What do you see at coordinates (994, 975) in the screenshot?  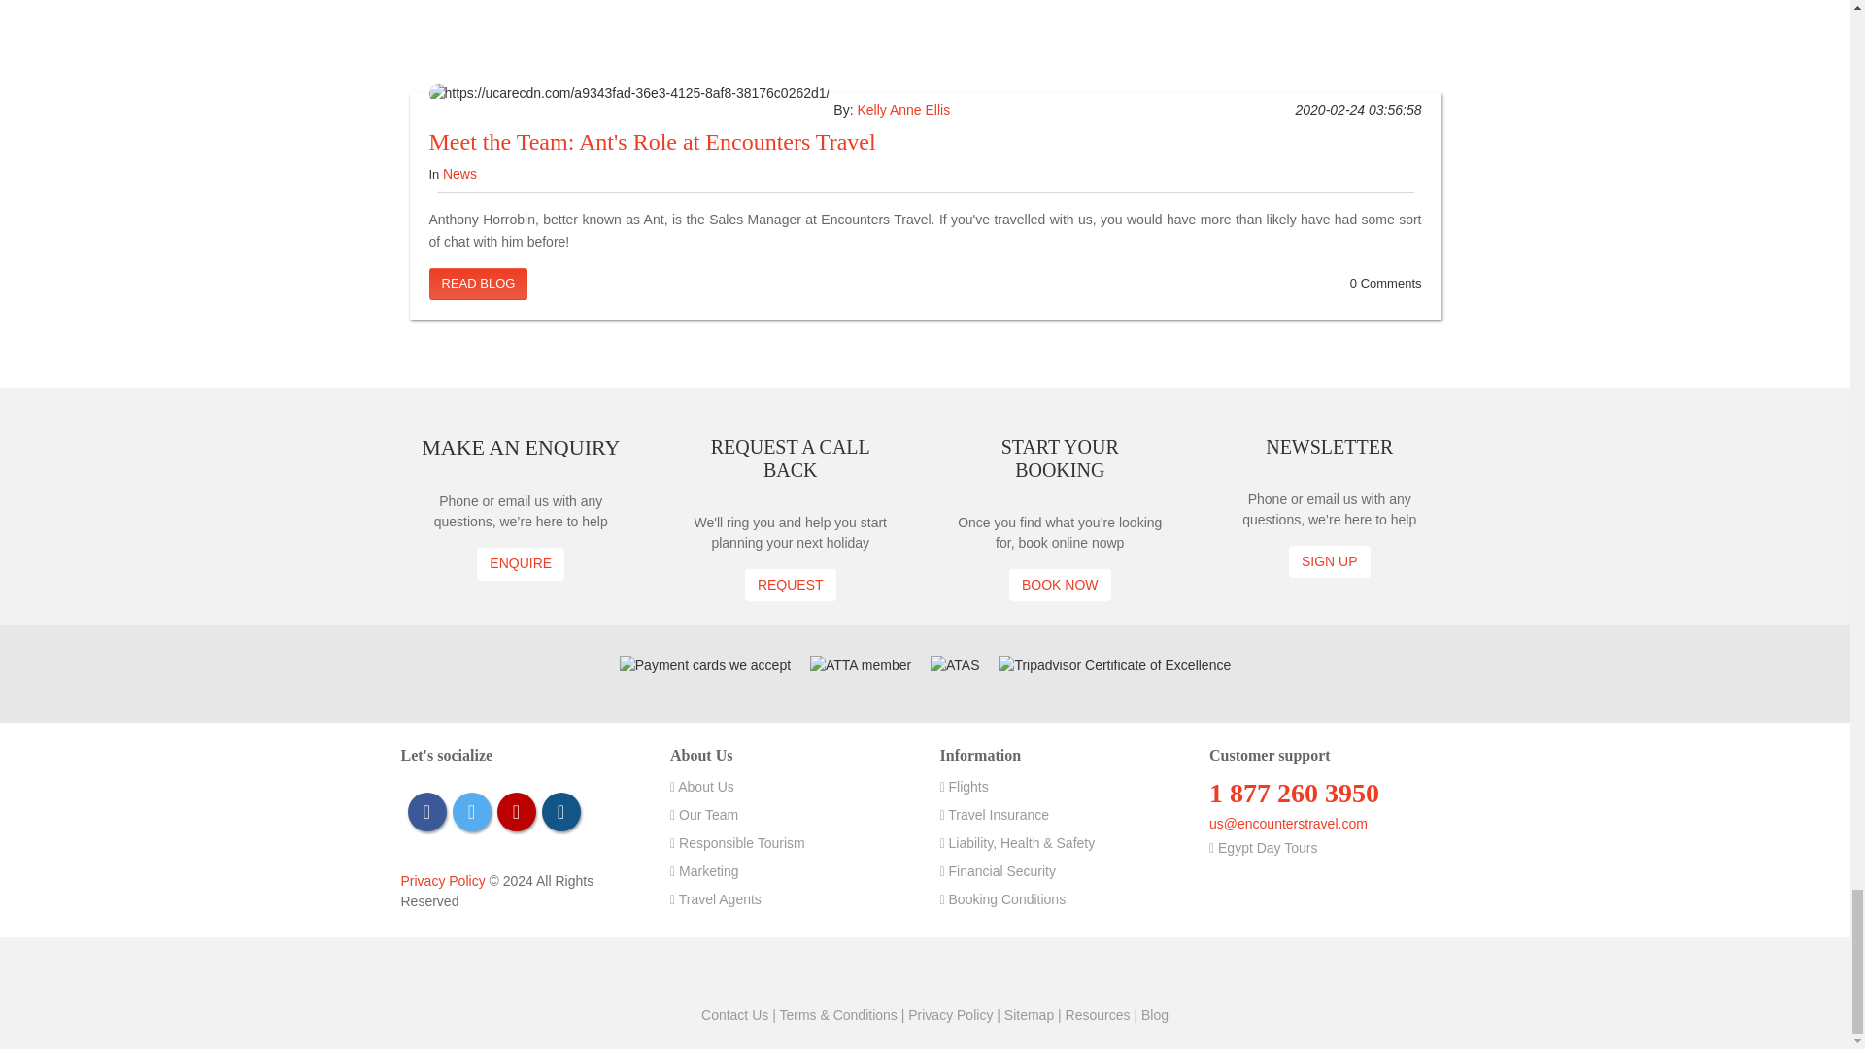 I see `Encounters Travel India` at bounding box center [994, 975].